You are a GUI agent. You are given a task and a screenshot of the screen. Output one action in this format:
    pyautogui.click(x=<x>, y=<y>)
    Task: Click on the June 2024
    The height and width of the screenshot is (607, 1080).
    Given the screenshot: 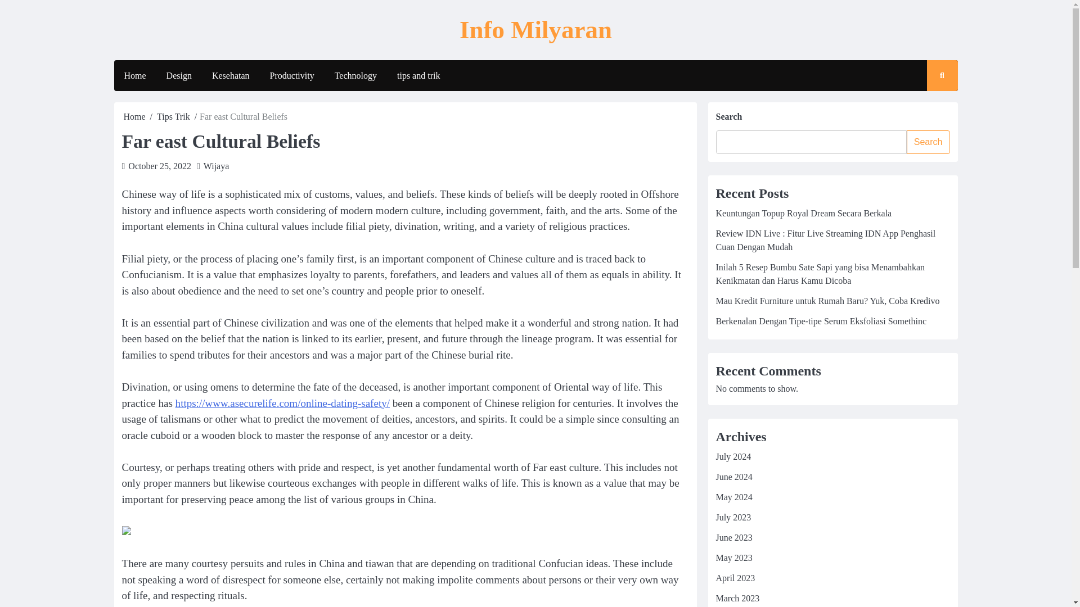 What is the action you would take?
    pyautogui.click(x=733, y=477)
    